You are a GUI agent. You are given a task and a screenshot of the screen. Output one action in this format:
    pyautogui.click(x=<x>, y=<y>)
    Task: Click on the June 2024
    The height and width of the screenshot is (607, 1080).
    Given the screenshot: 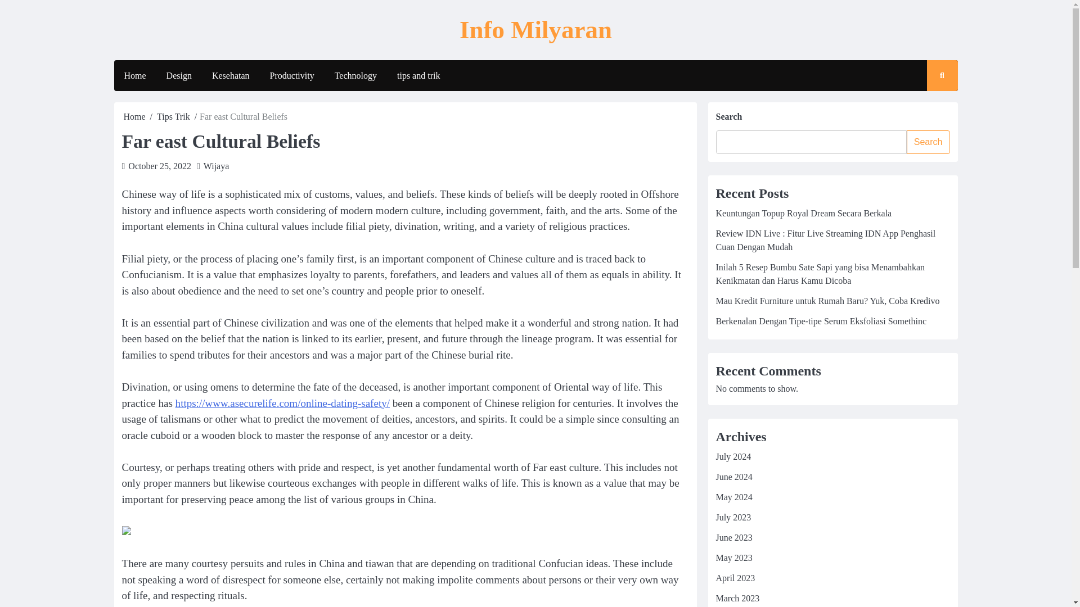 What is the action you would take?
    pyautogui.click(x=733, y=477)
    